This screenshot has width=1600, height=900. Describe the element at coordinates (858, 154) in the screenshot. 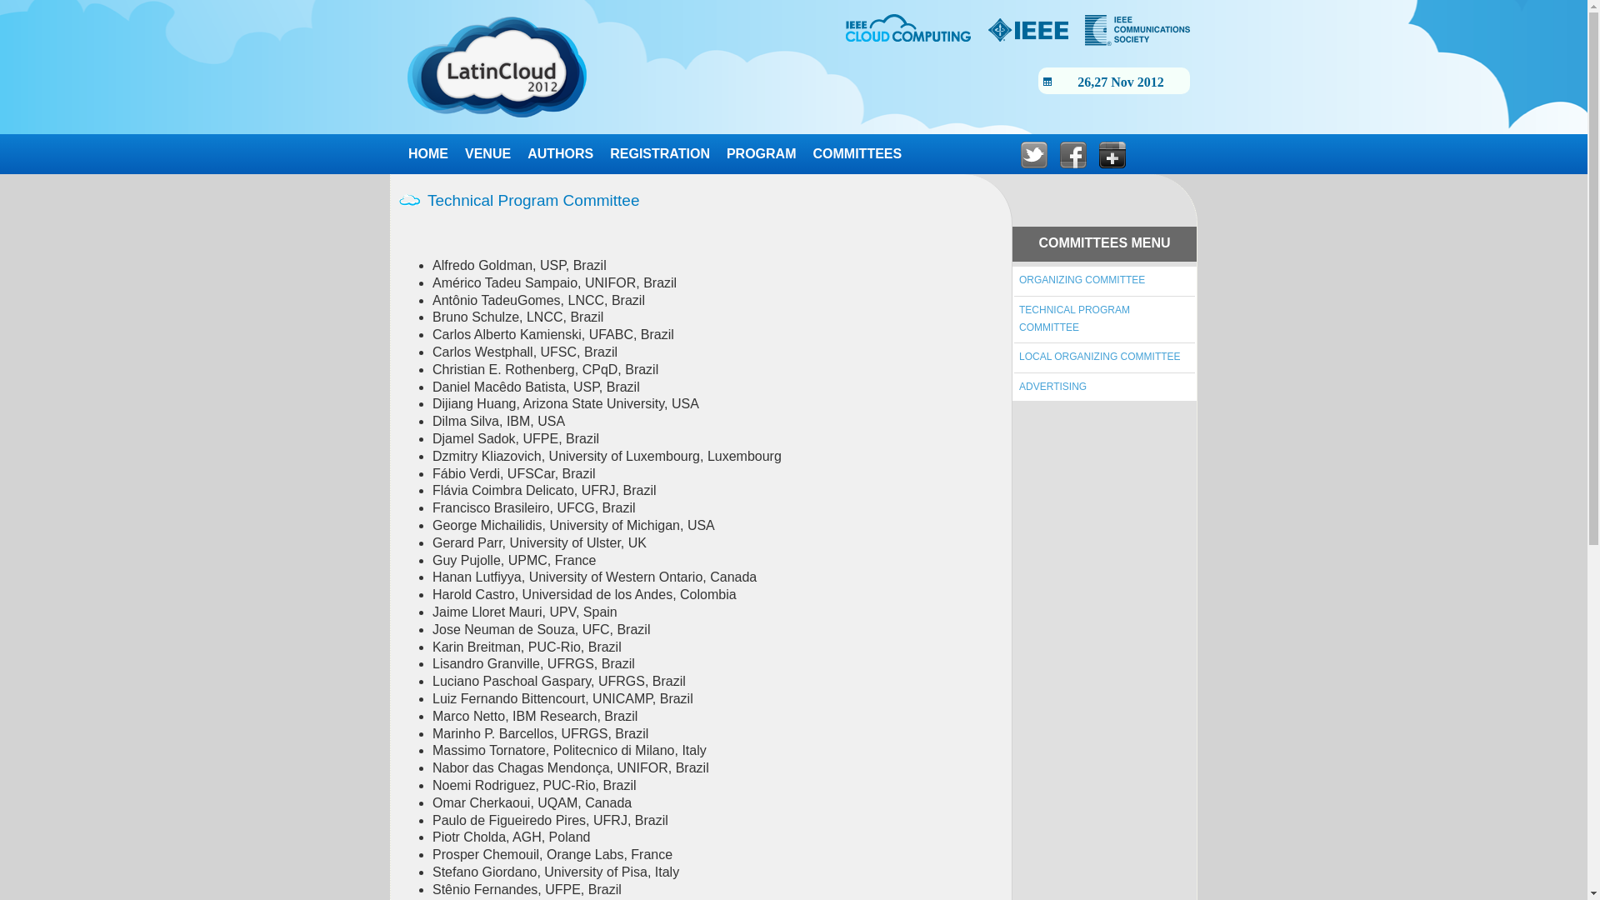

I see `COMMITTEES` at that location.